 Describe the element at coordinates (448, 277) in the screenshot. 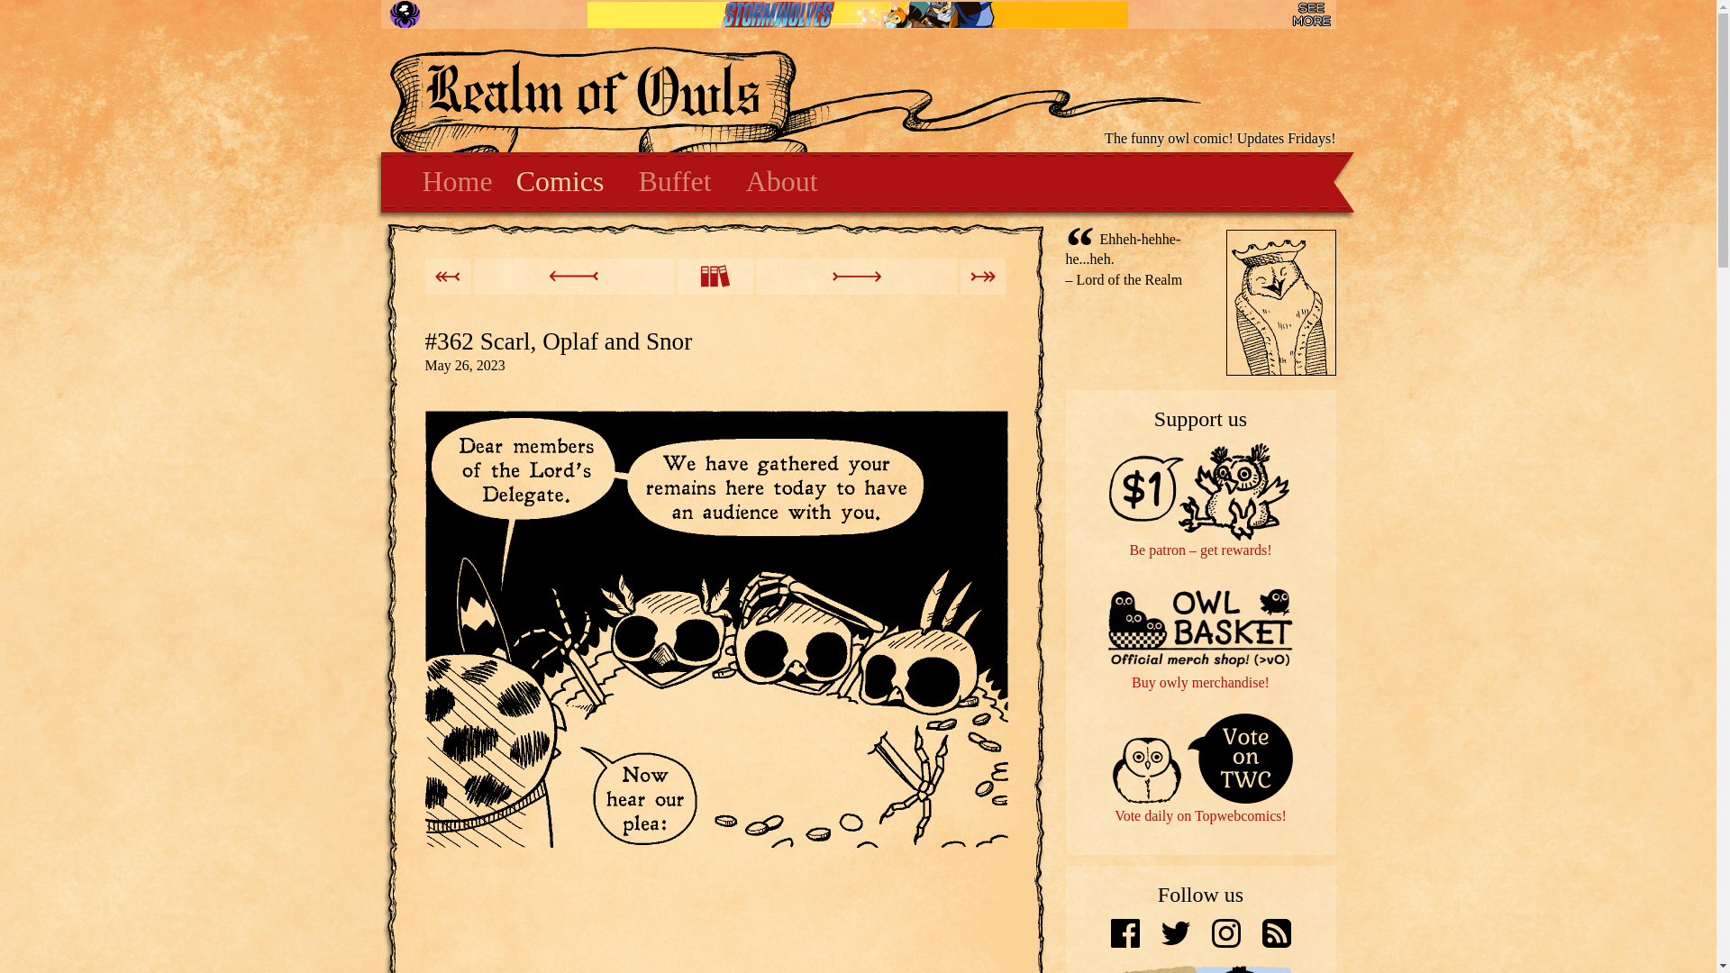

I see `First comic` at that location.